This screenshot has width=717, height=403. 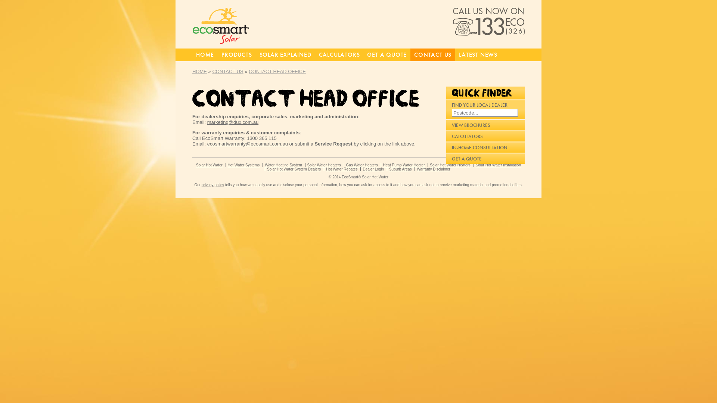 What do you see at coordinates (199, 72) in the screenshot?
I see `HOME` at bounding box center [199, 72].